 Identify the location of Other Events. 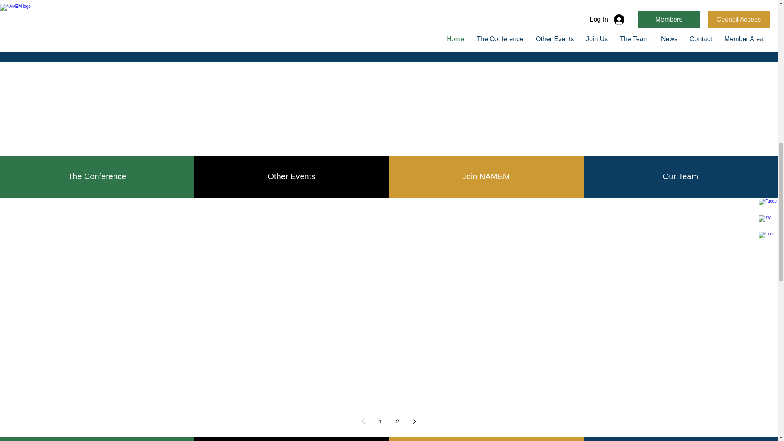
(292, 176).